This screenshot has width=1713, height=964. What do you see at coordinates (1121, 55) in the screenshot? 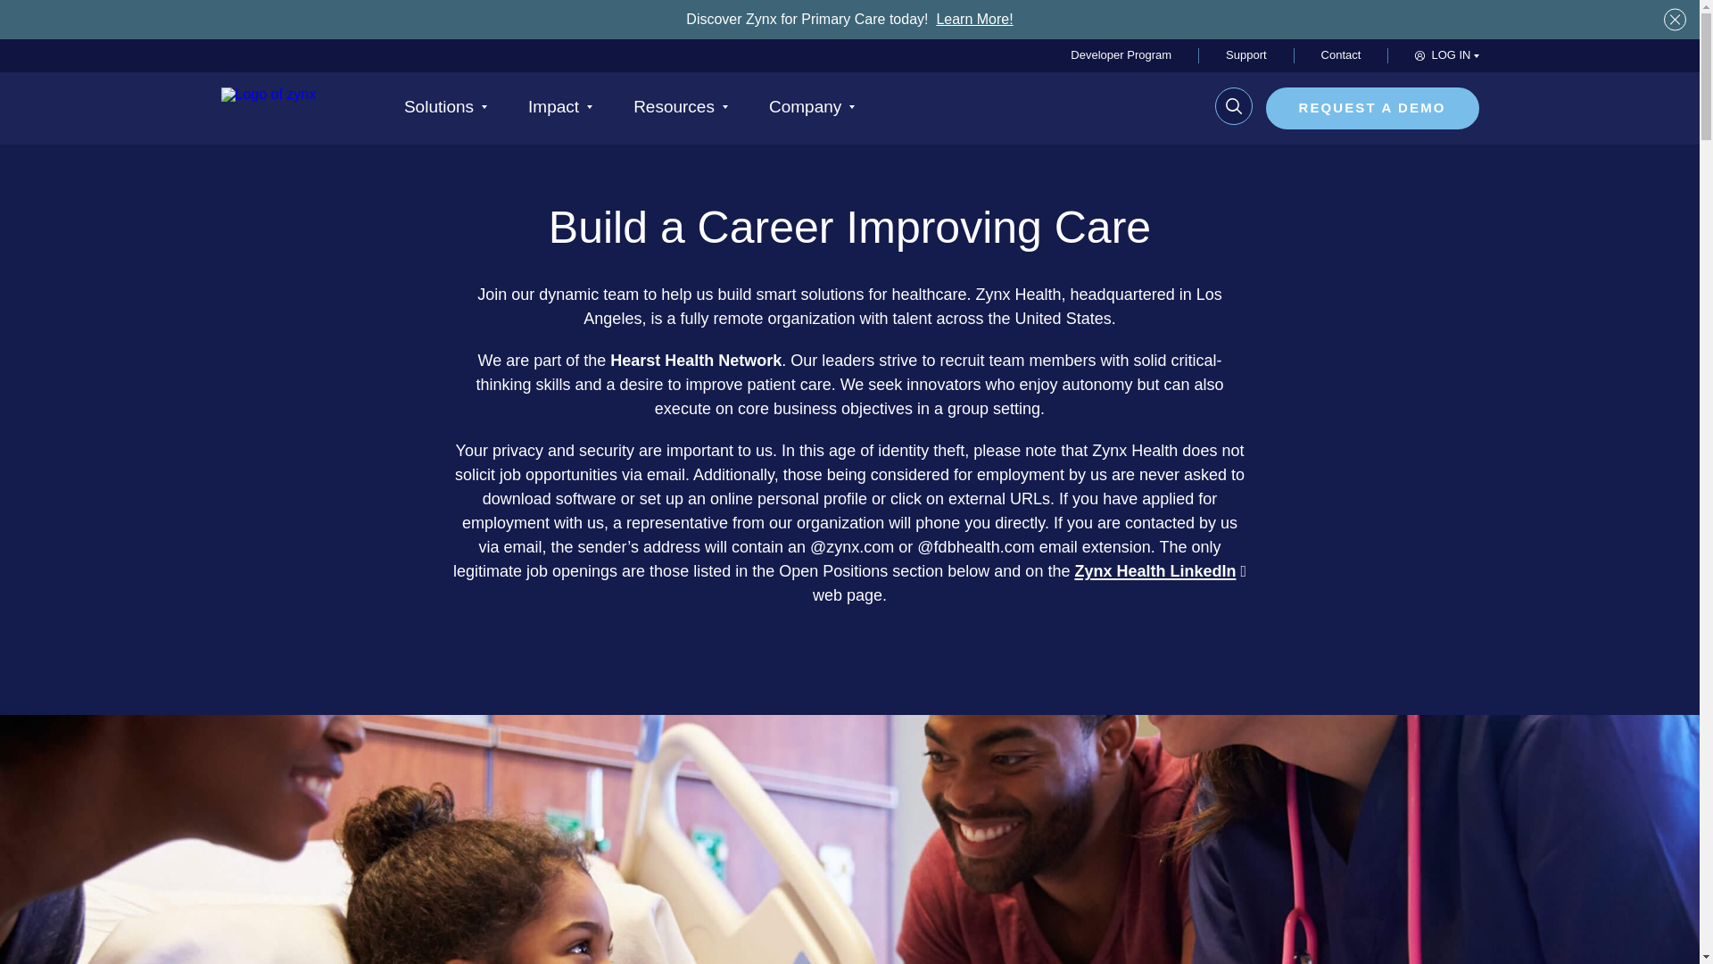
I see `Developer Program` at bounding box center [1121, 55].